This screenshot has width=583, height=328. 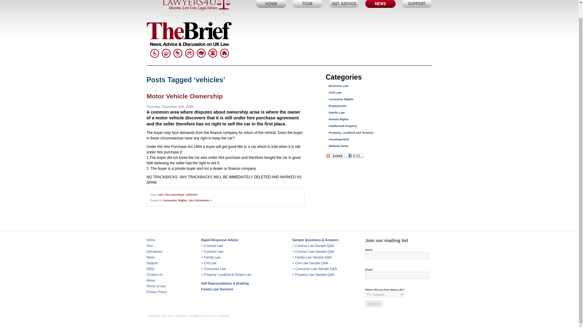 I want to click on Uncategorized, so click(x=339, y=139).